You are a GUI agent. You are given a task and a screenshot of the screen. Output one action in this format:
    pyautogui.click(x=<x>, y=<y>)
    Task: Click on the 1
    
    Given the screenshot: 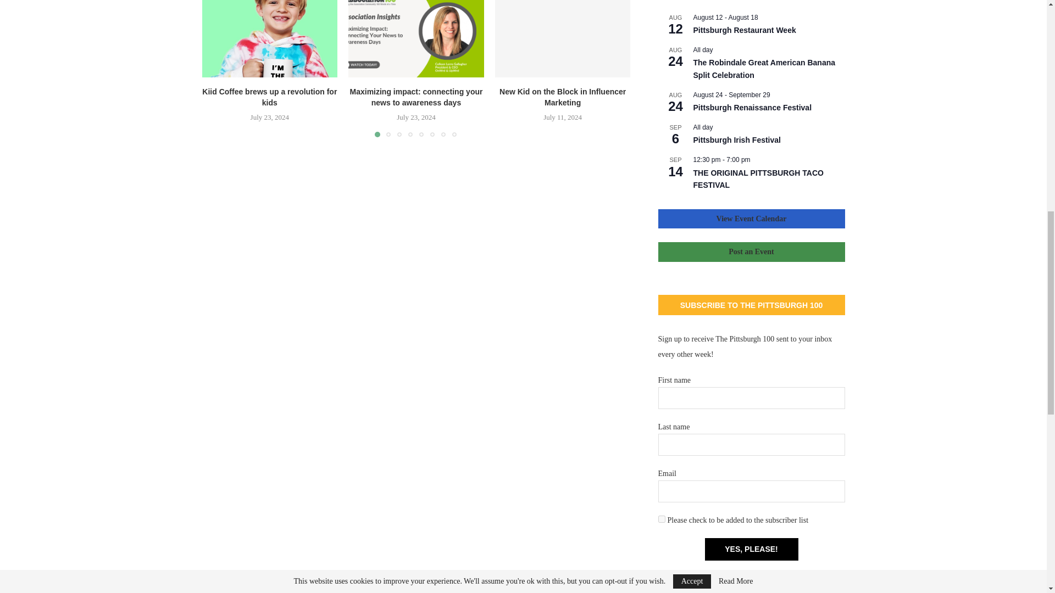 What is the action you would take?
    pyautogui.click(x=662, y=518)
    